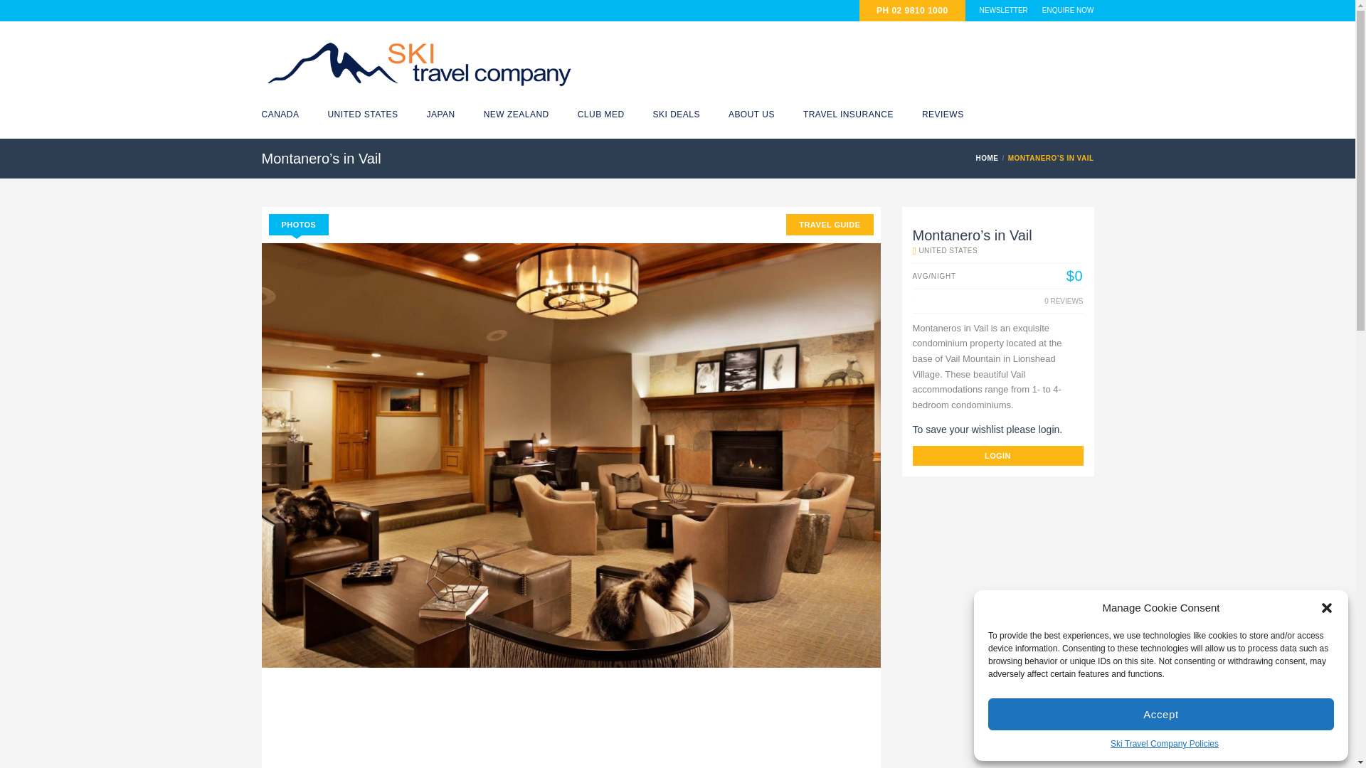 The width and height of the screenshot is (1366, 768). Describe the element at coordinates (362, 114) in the screenshot. I see `Ski USA` at that location.